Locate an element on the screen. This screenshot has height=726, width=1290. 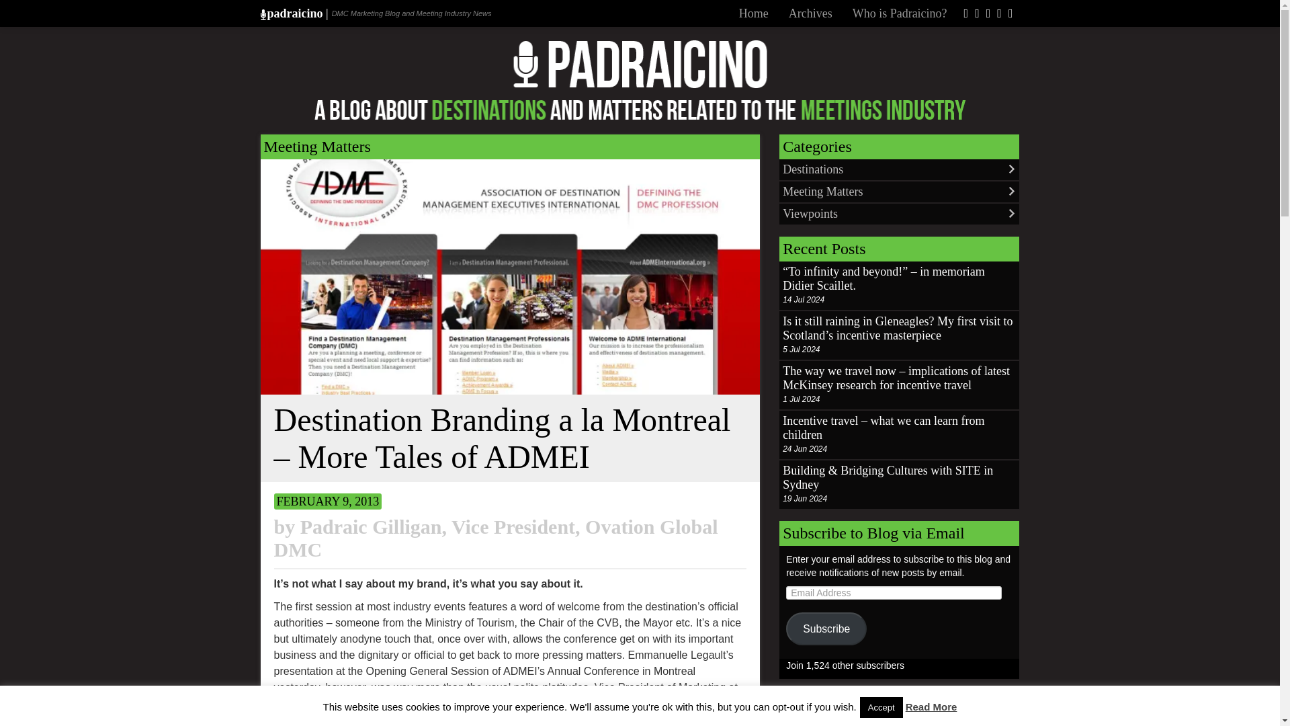
Meeting Matters is located at coordinates (316, 147).